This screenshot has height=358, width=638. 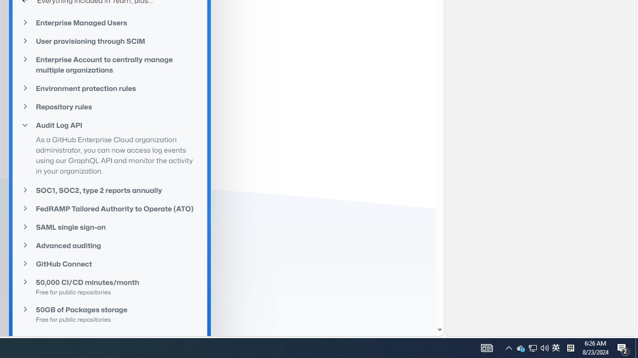 I want to click on 50,000 CI/CD minutes/month Free for public repositories, so click(x=110, y=286).